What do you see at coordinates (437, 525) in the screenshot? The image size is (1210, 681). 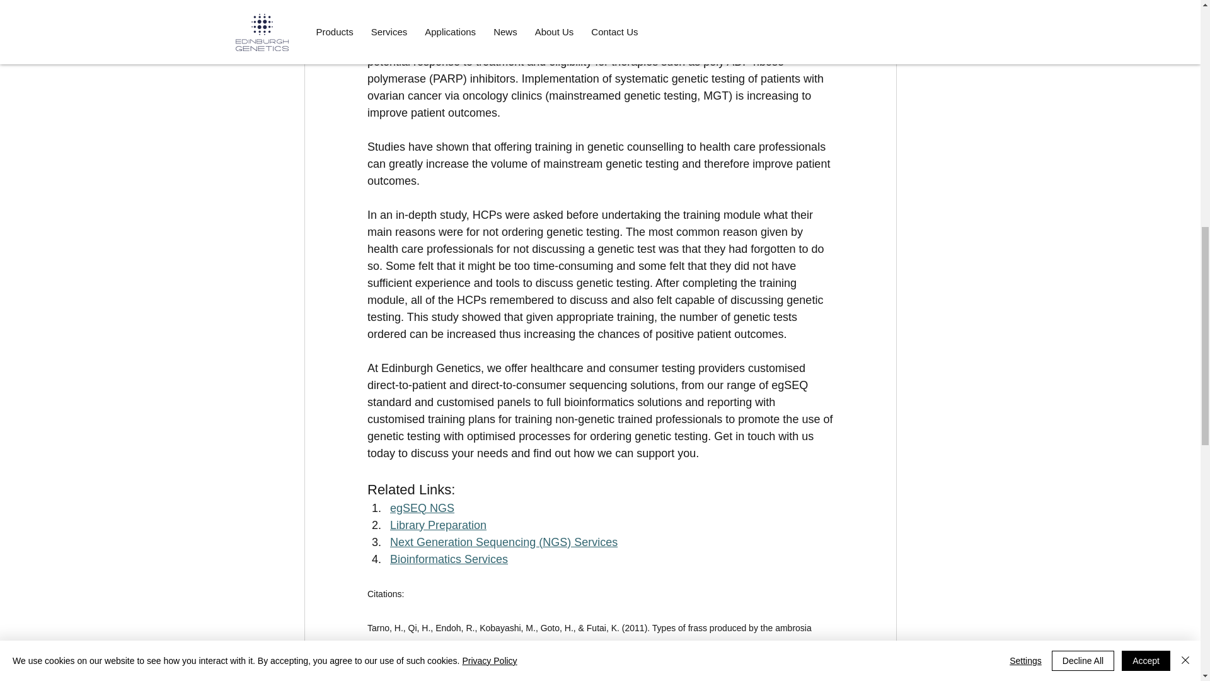 I see `Library Preparation` at bounding box center [437, 525].